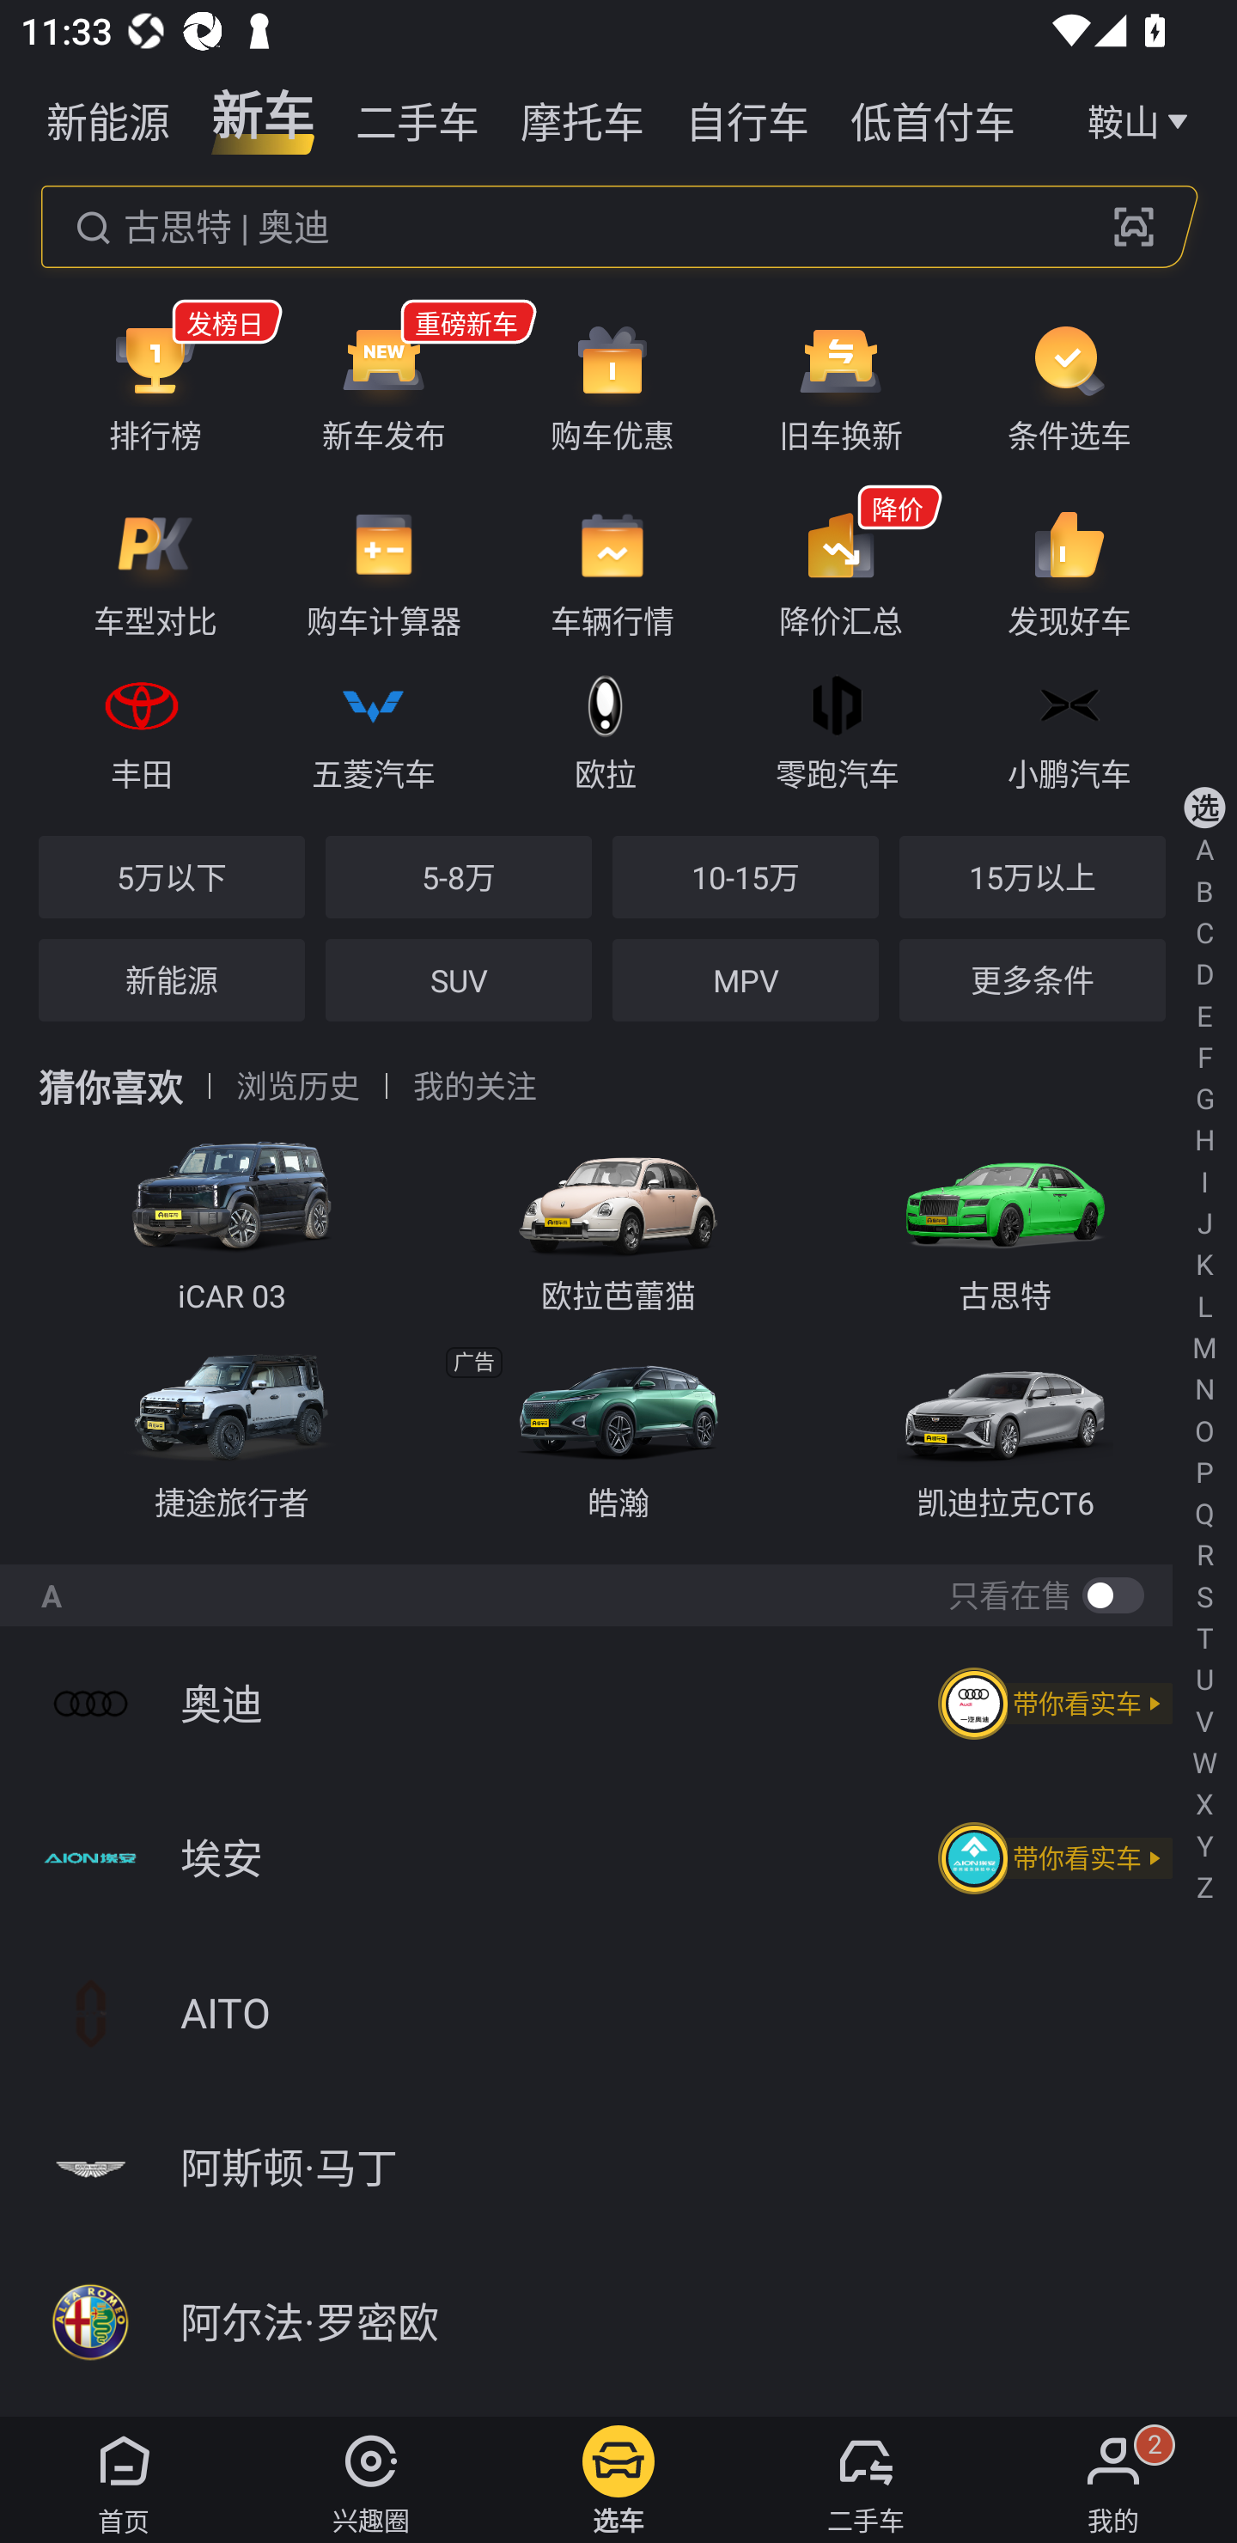 Image resolution: width=1237 pixels, height=2543 pixels. Describe the element at coordinates (840, 572) in the screenshot. I see `降价 降价汇总` at that location.